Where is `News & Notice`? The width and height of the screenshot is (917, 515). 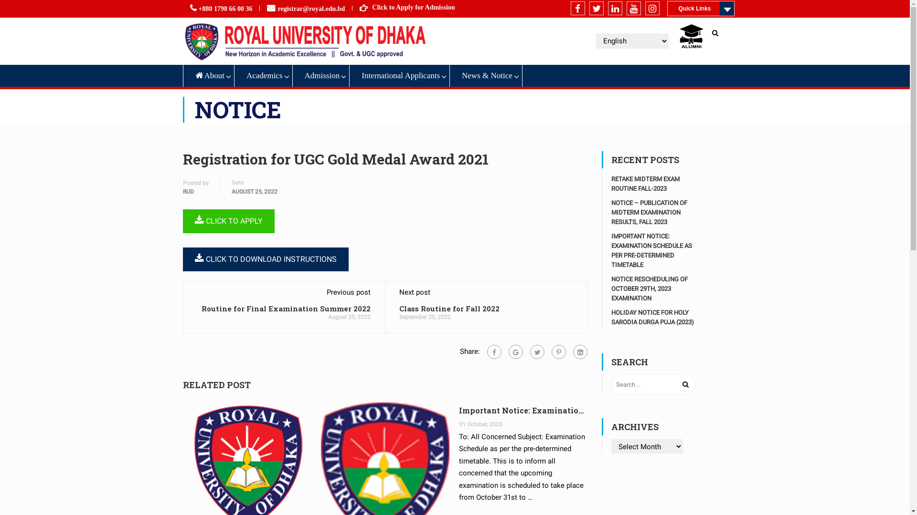 News & Notice is located at coordinates (486, 76).